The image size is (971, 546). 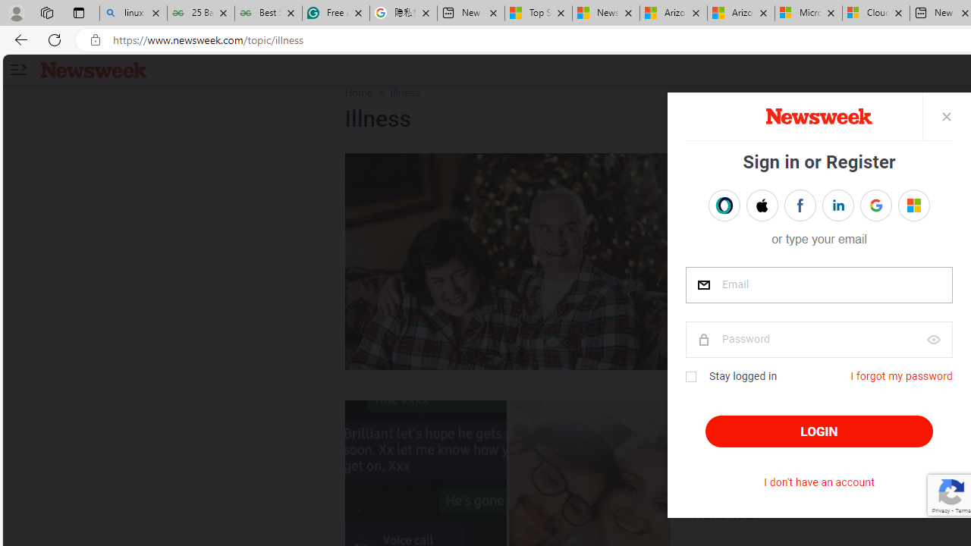 I want to click on password, so click(x=818, y=340).